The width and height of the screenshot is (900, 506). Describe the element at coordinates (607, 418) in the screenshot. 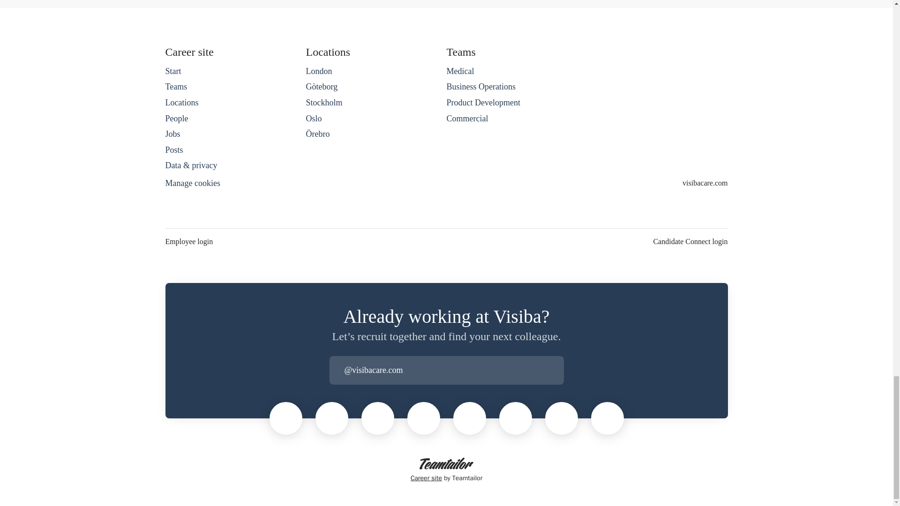

I see `Carolina Berglund` at that location.